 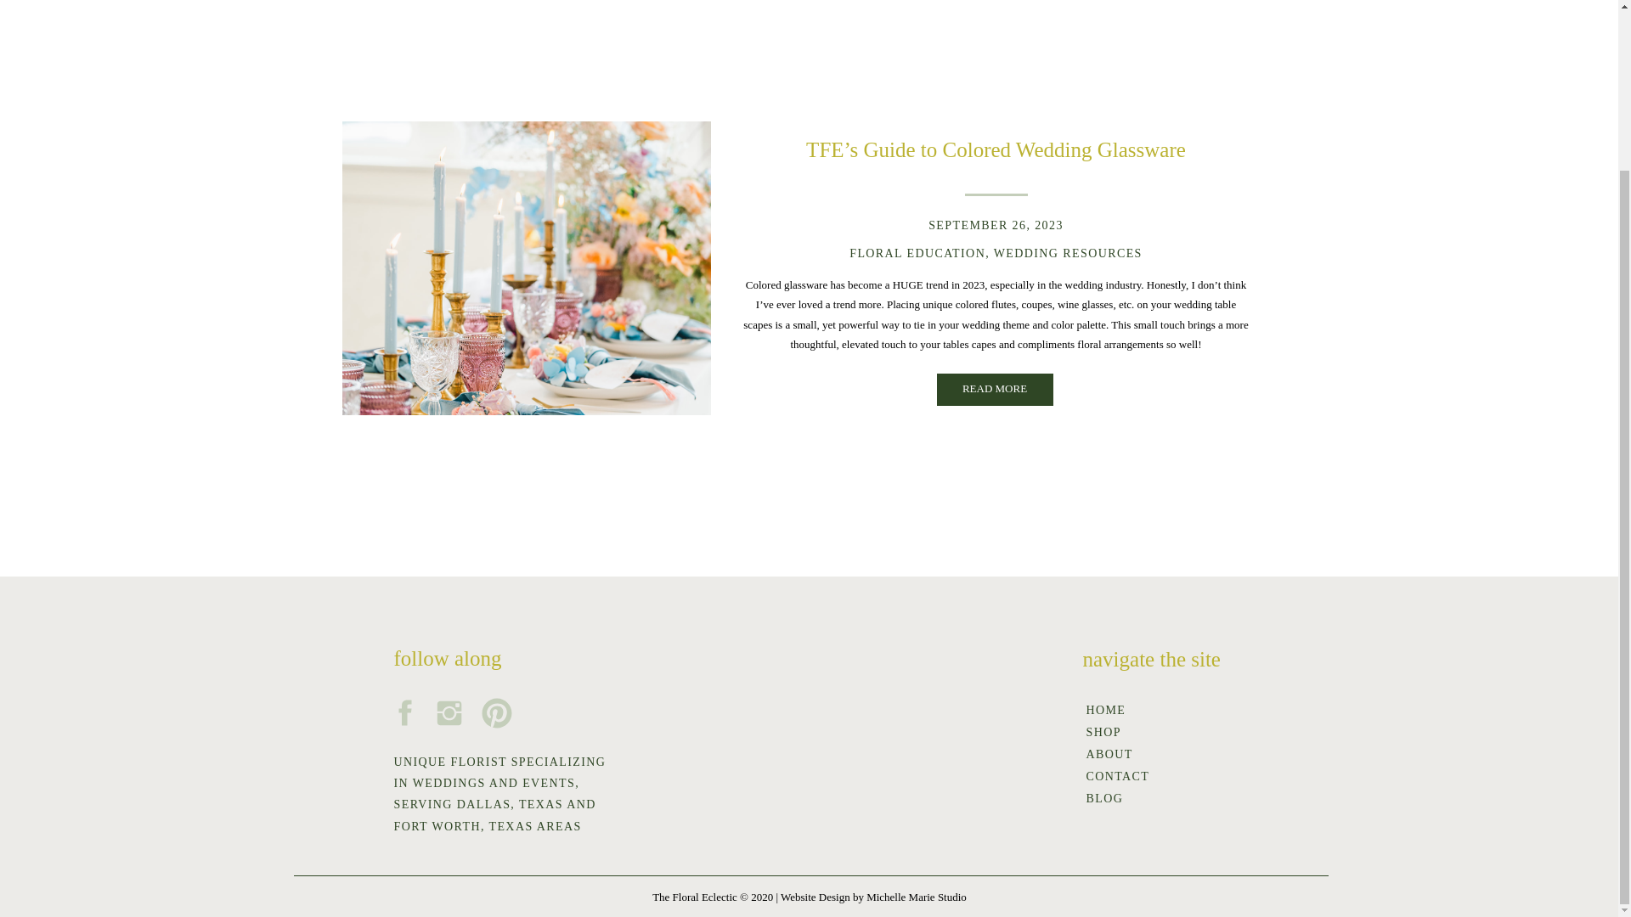 What do you see at coordinates (1137, 710) in the screenshot?
I see `HOME` at bounding box center [1137, 710].